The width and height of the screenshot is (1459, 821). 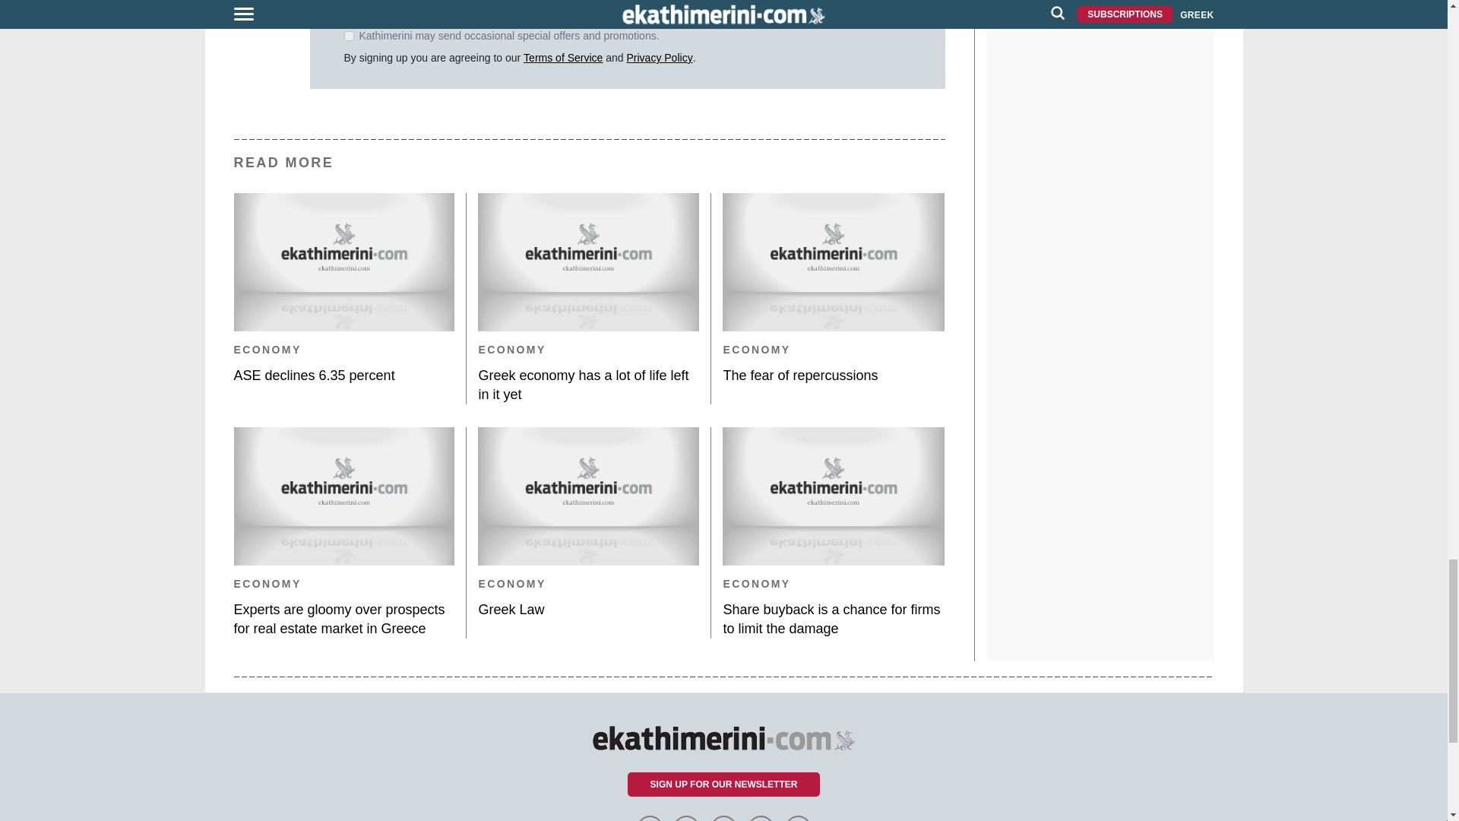 What do you see at coordinates (348, 36) in the screenshot?
I see `on` at bounding box center [348, 36].